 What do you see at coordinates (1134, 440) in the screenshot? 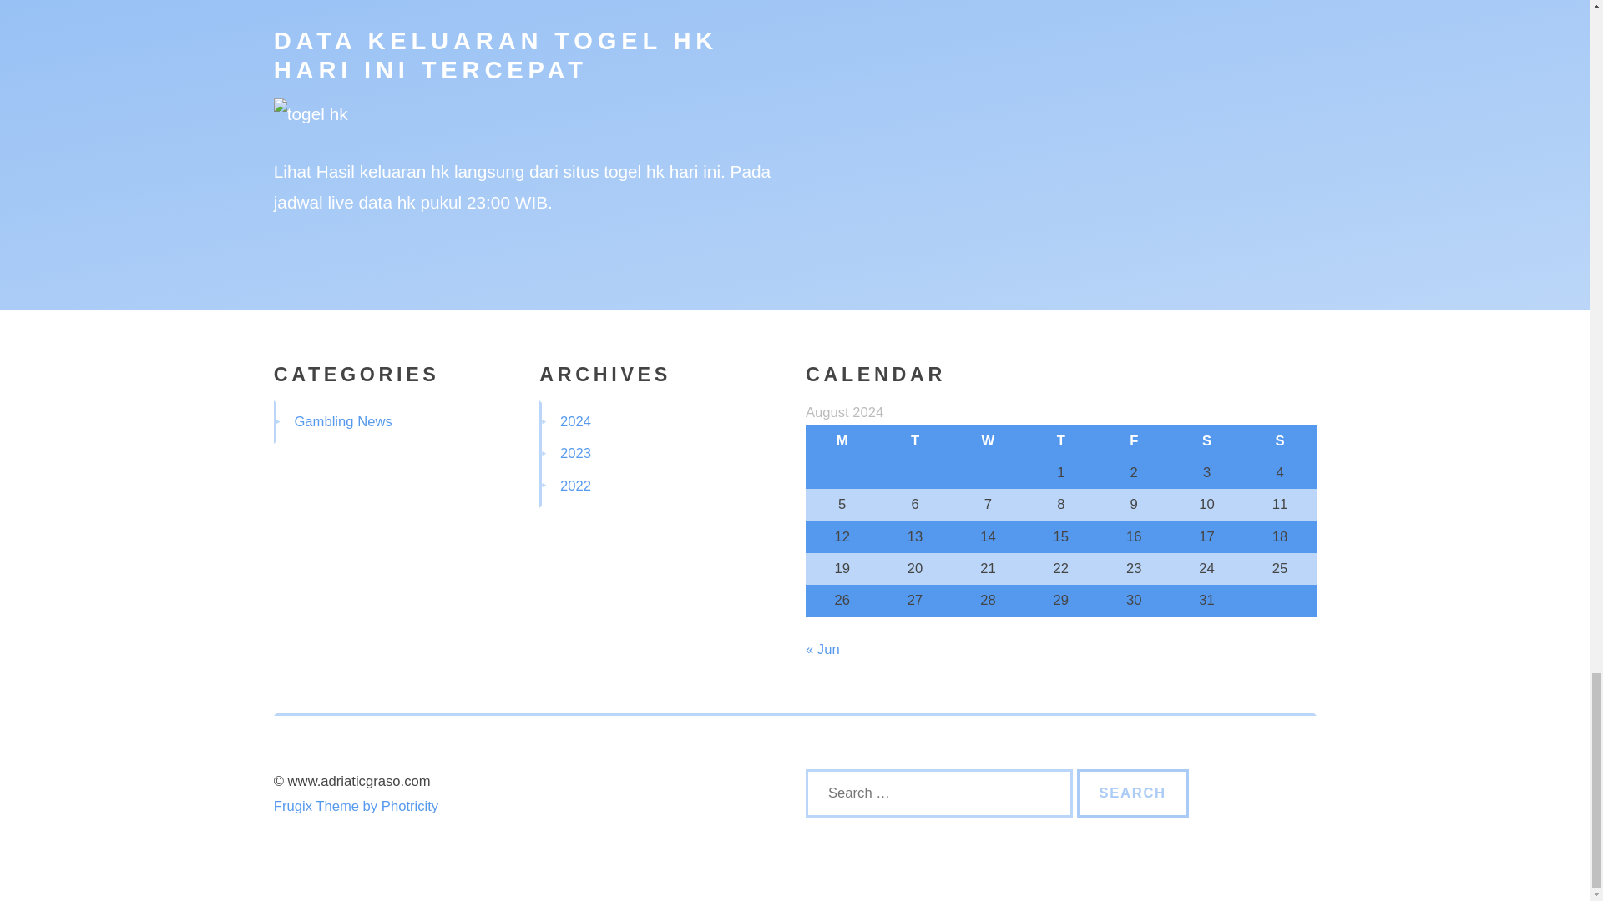
I see `Friday` at bounding box center [1134, 440].